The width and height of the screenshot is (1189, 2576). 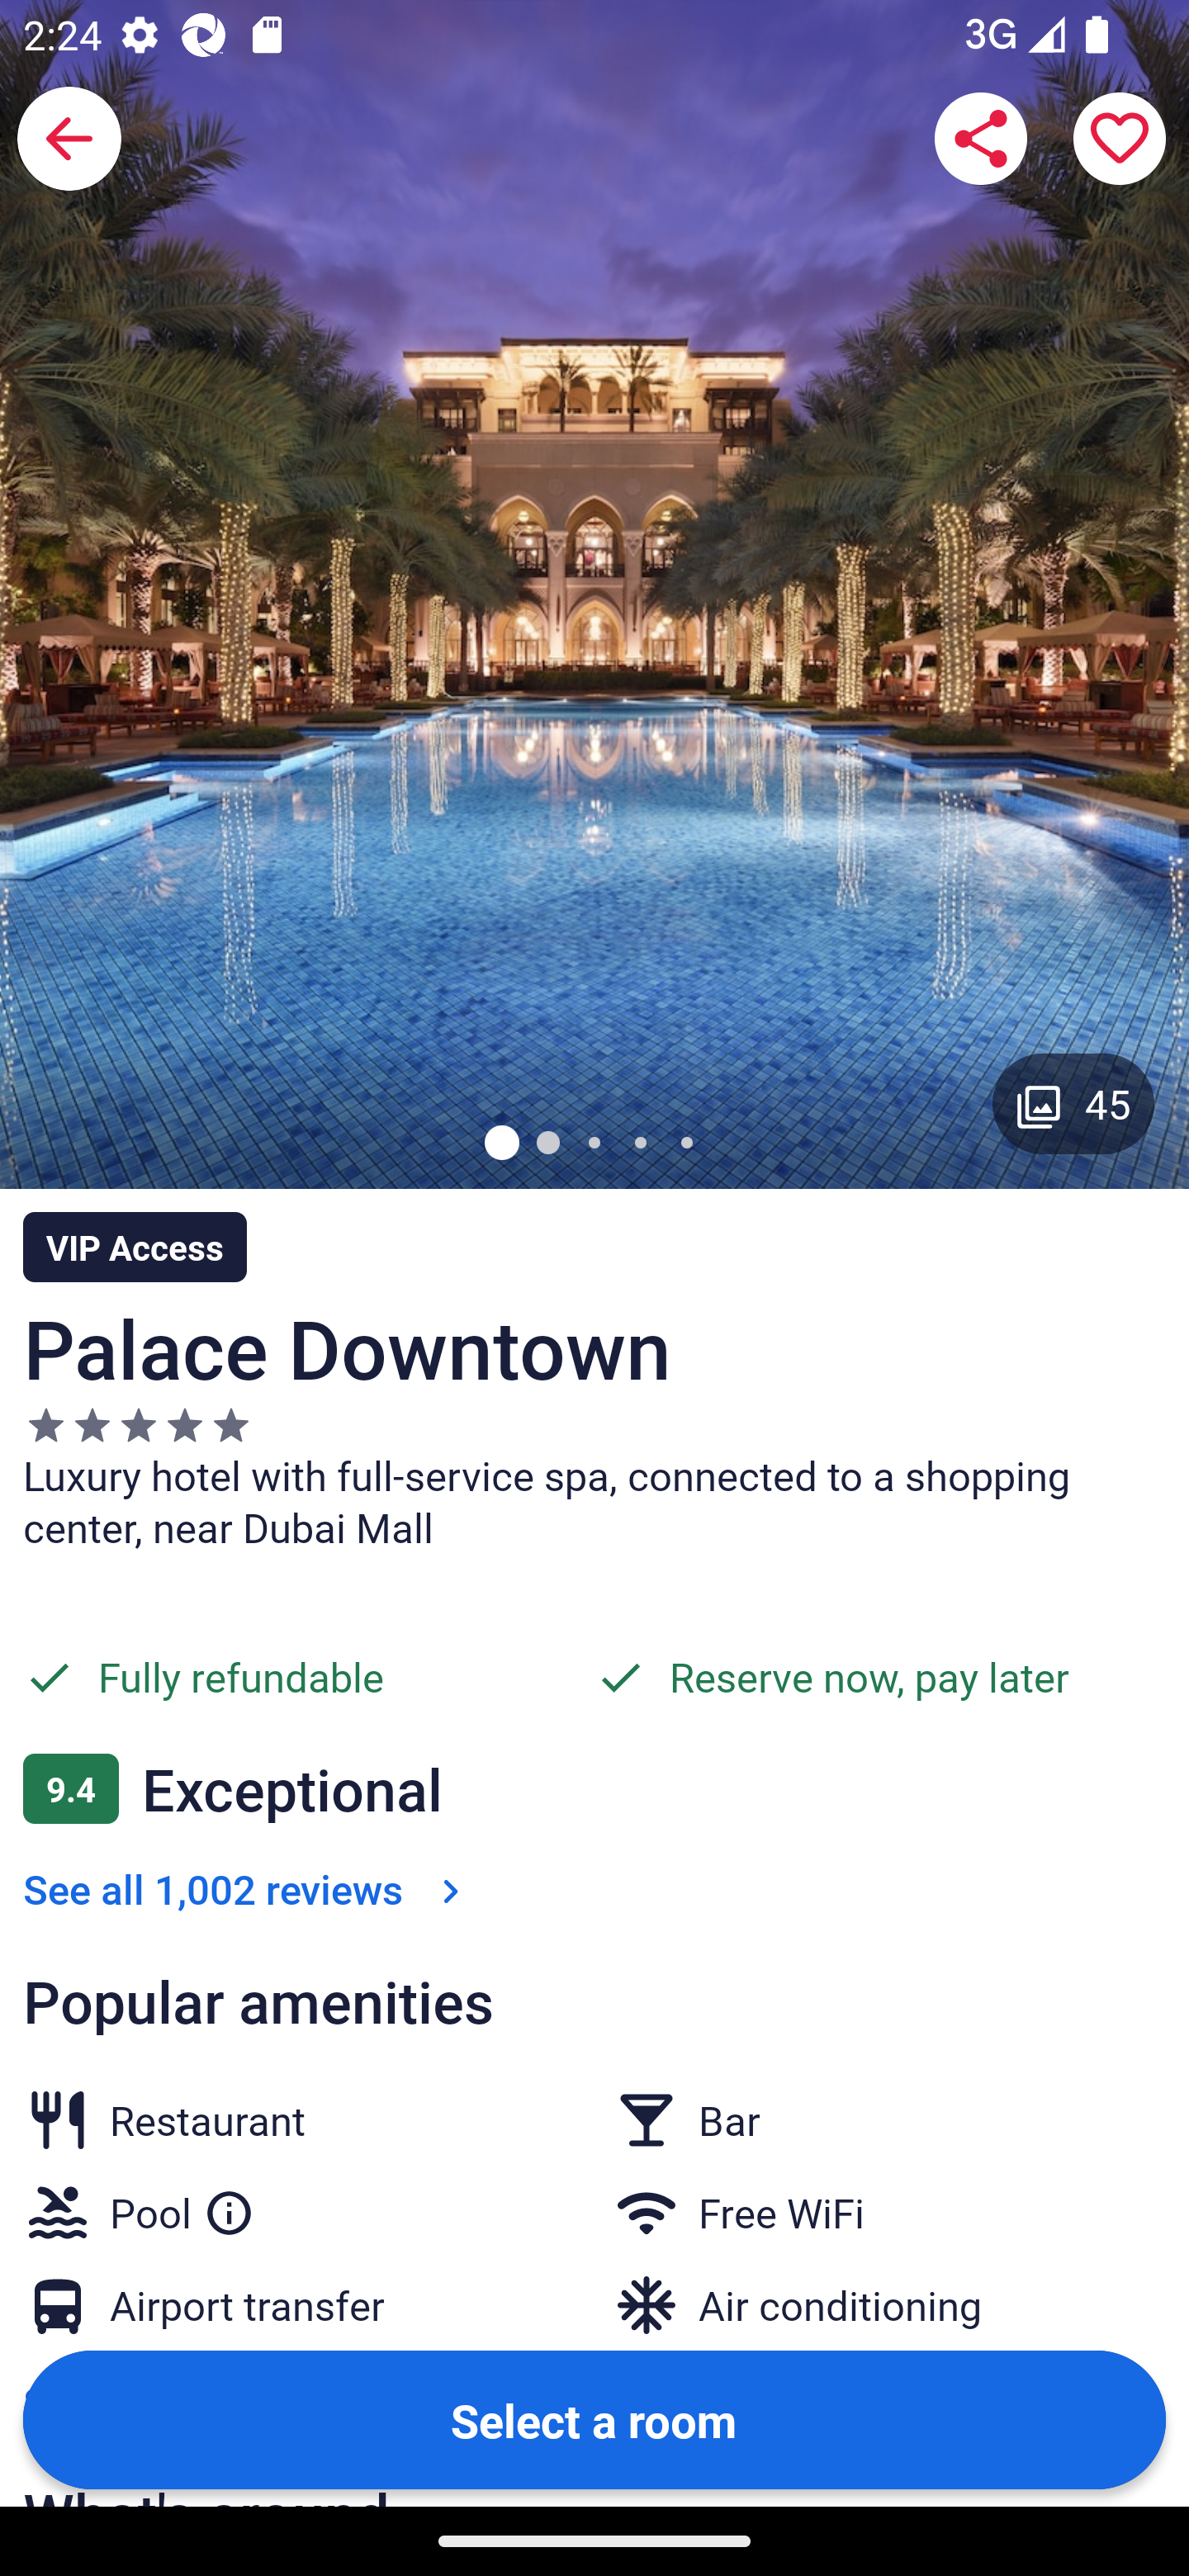 I want to click on Pool, so click(x=182, y=2206).